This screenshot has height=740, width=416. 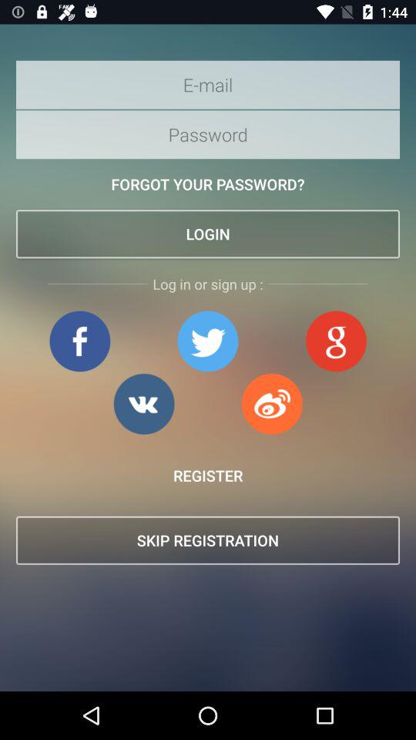 I want to click on log thanks to twitter account, so click(x=208, y=341).